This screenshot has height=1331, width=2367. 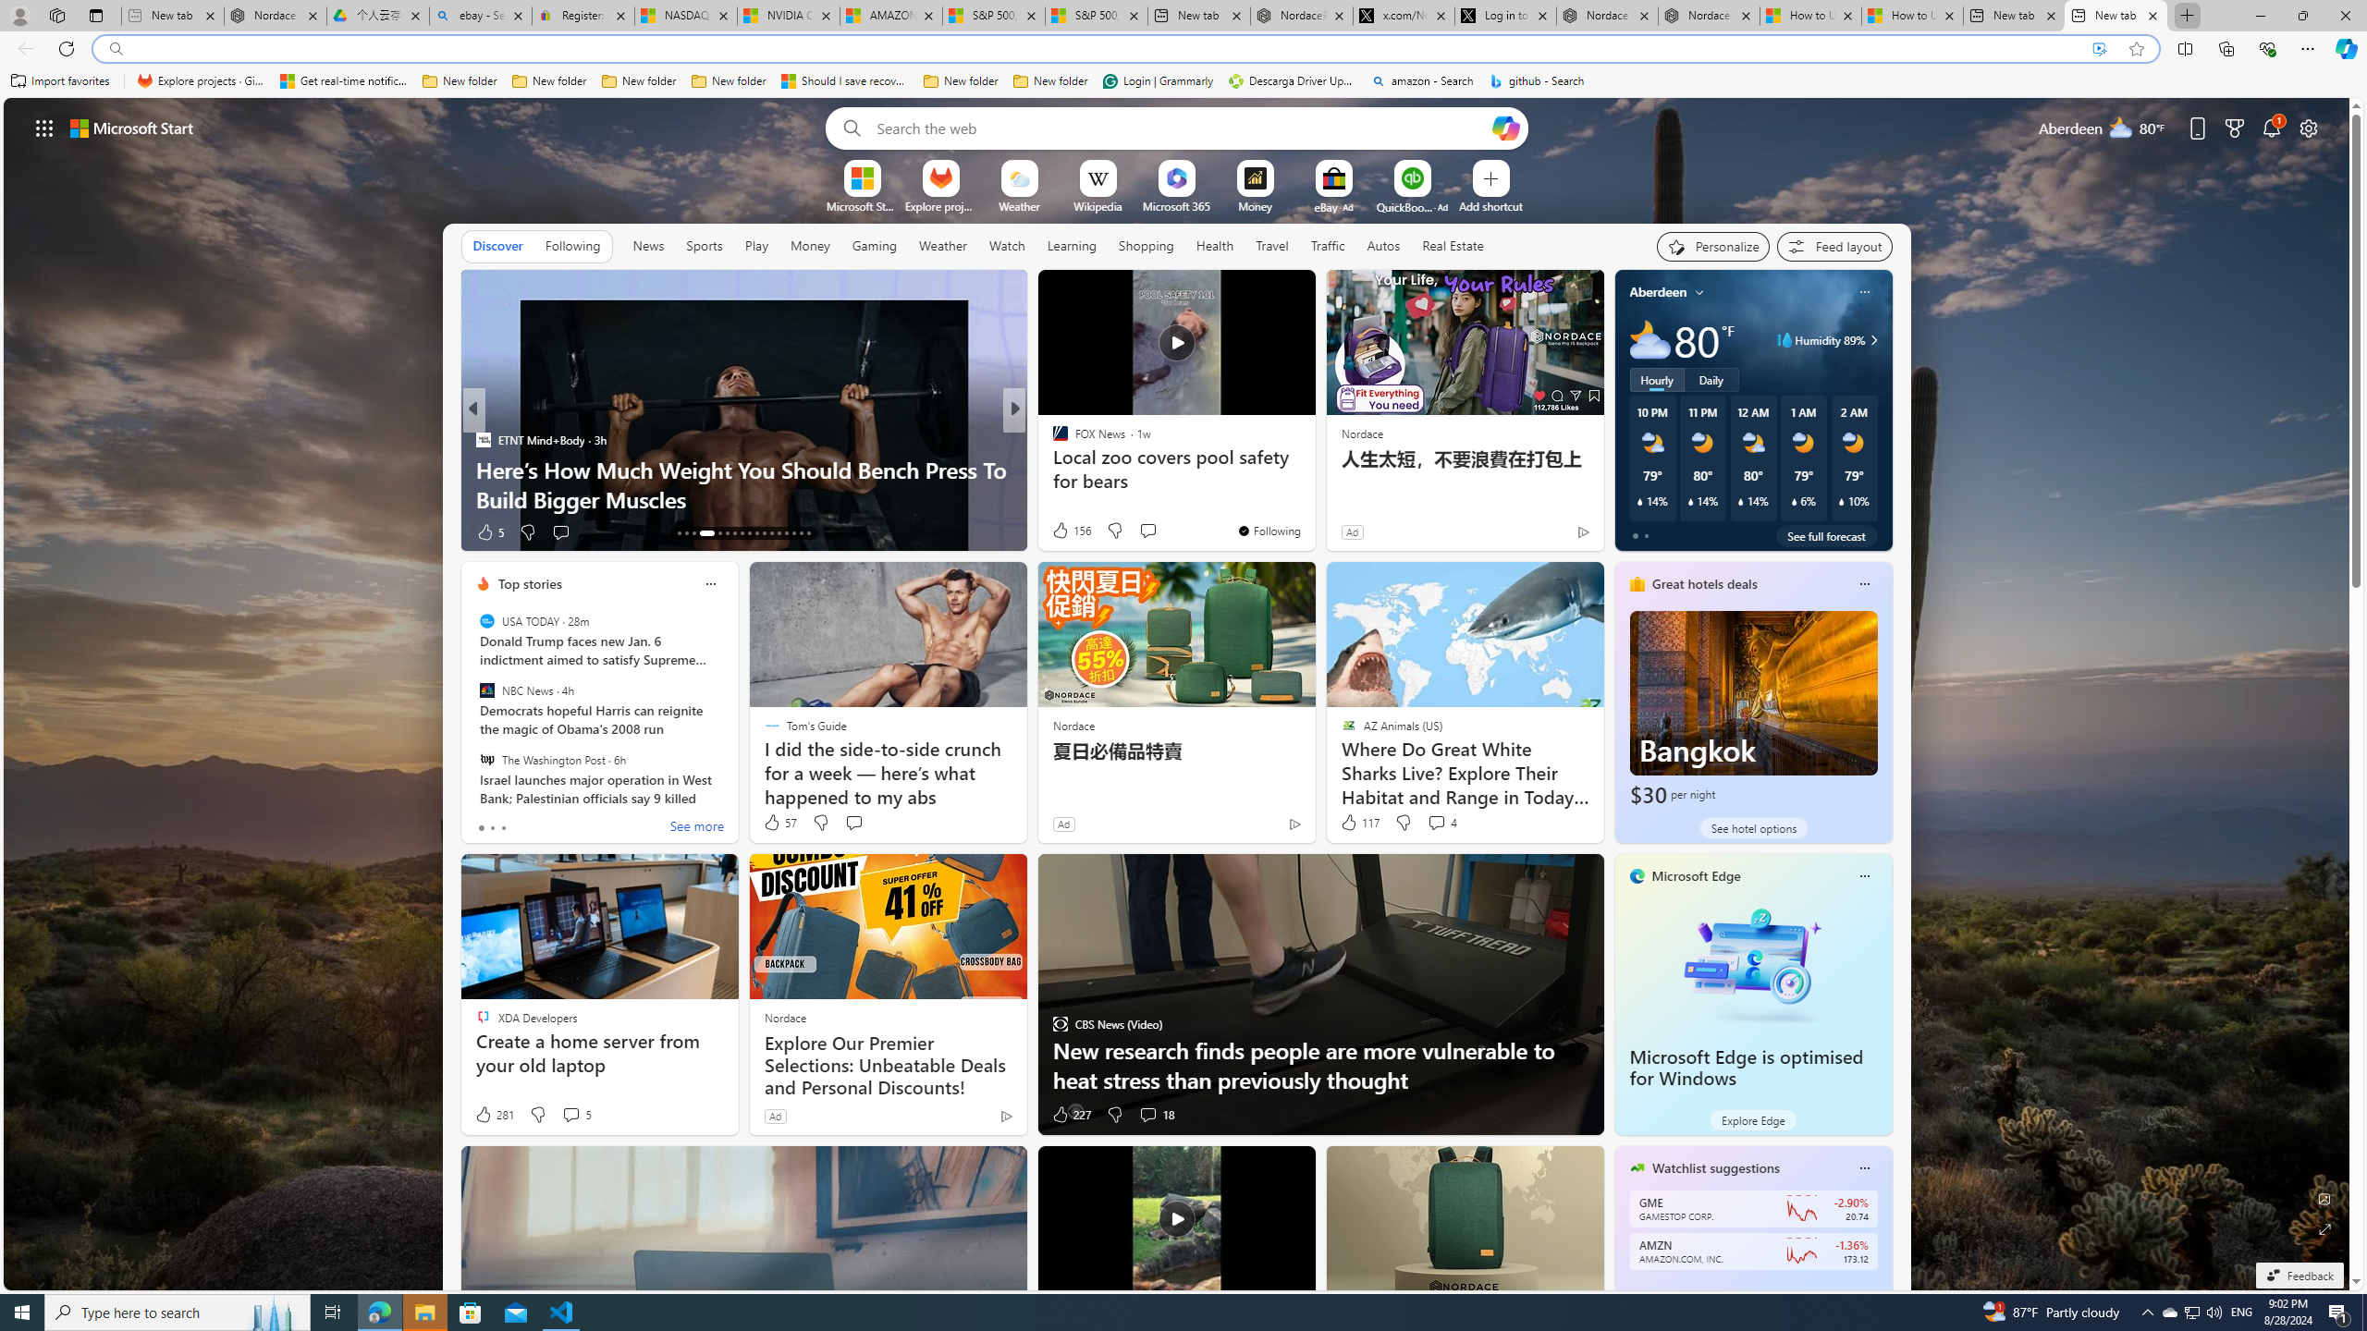 What do you see at coordinates (707, 533) in the screenshot?
I see `AutomationID: tab-16` at bounding box center [707, 533].